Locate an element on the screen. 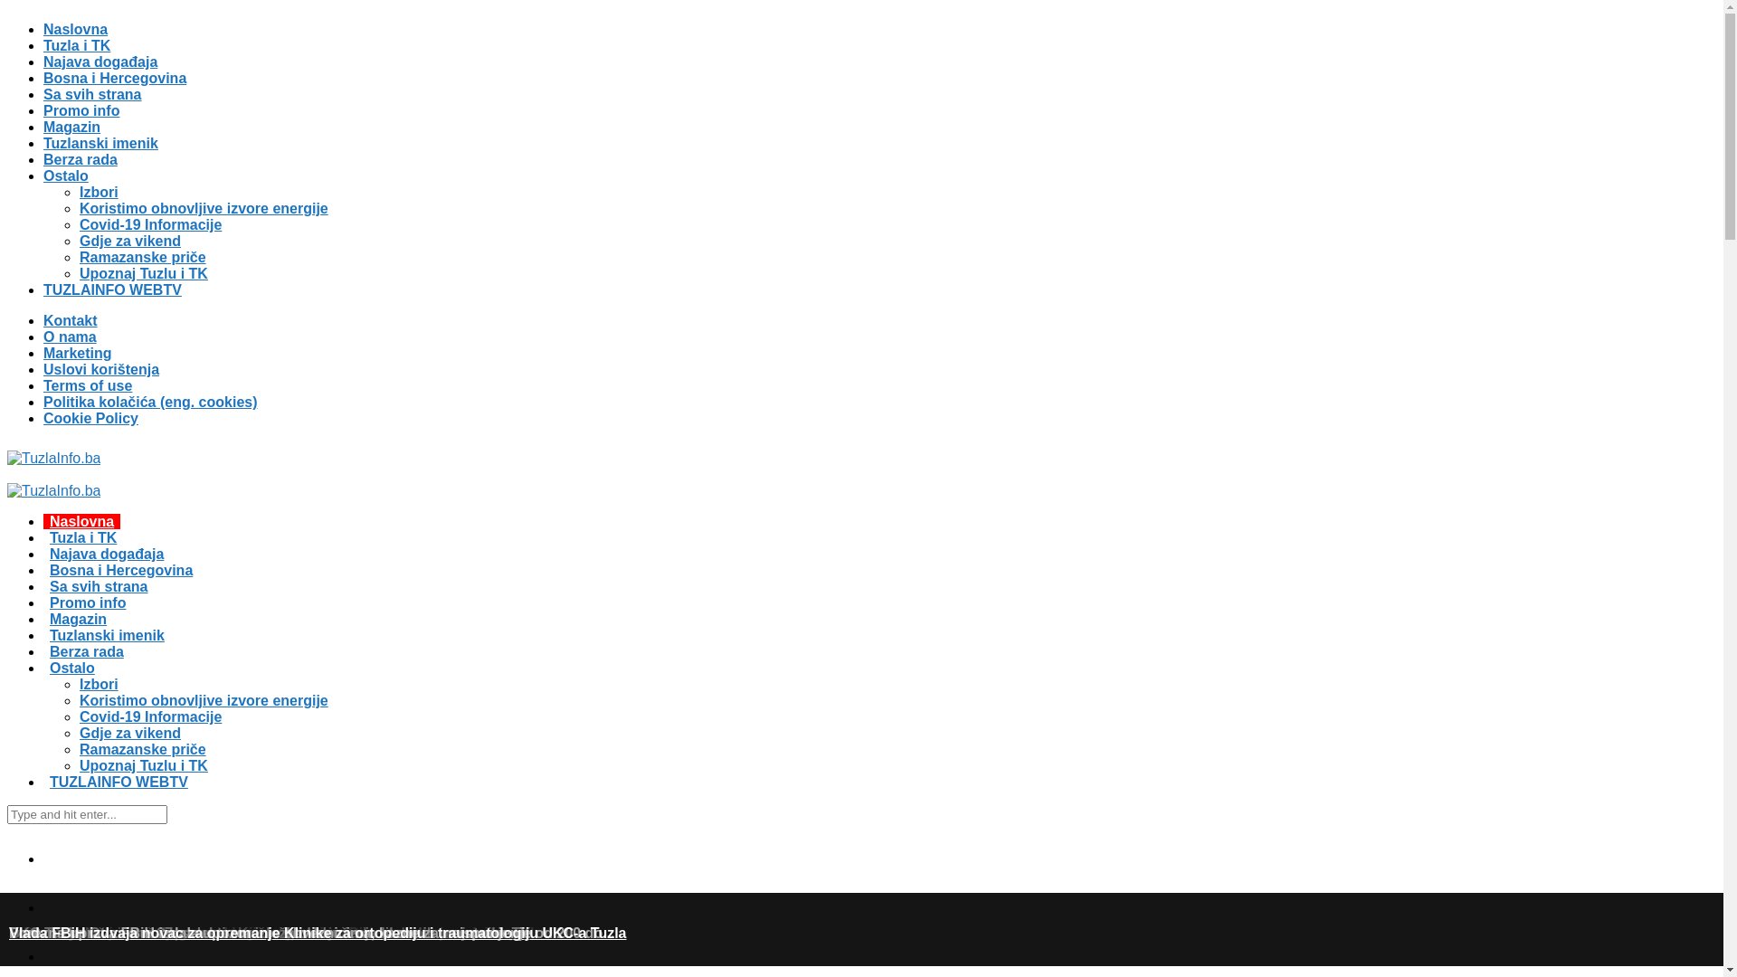  Terms of use is located at coordinates (88, 385).